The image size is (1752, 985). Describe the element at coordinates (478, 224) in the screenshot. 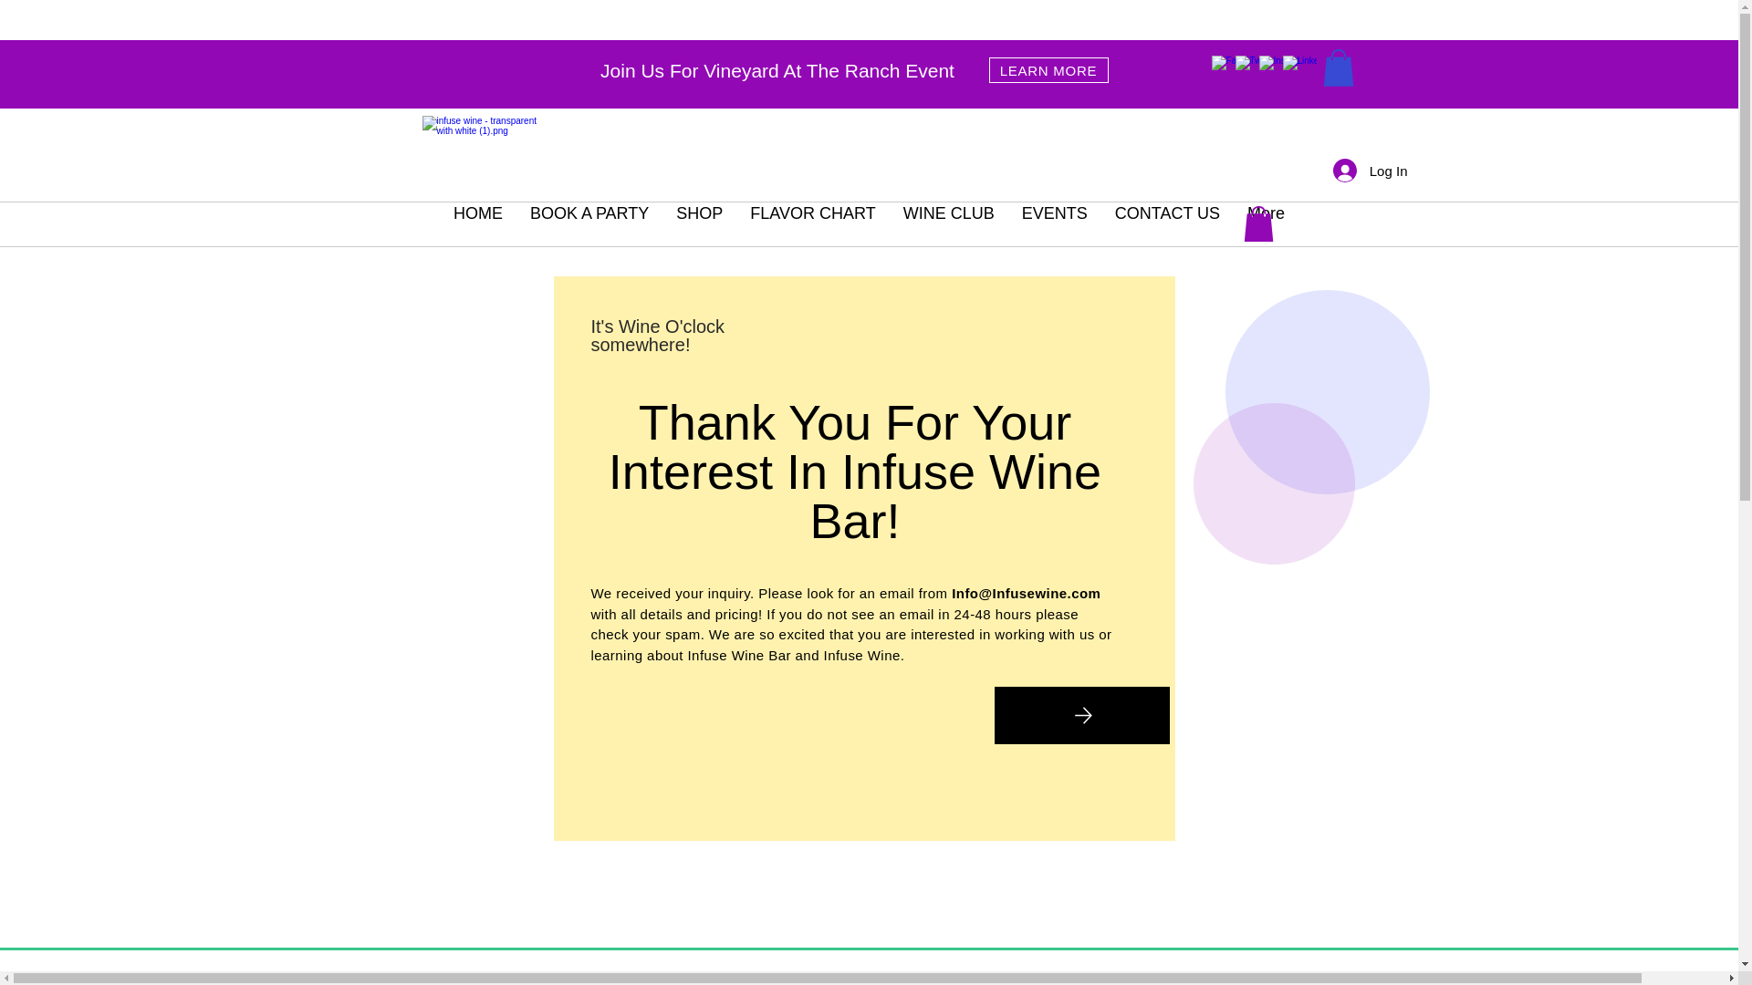

I see `HOME` at that location.